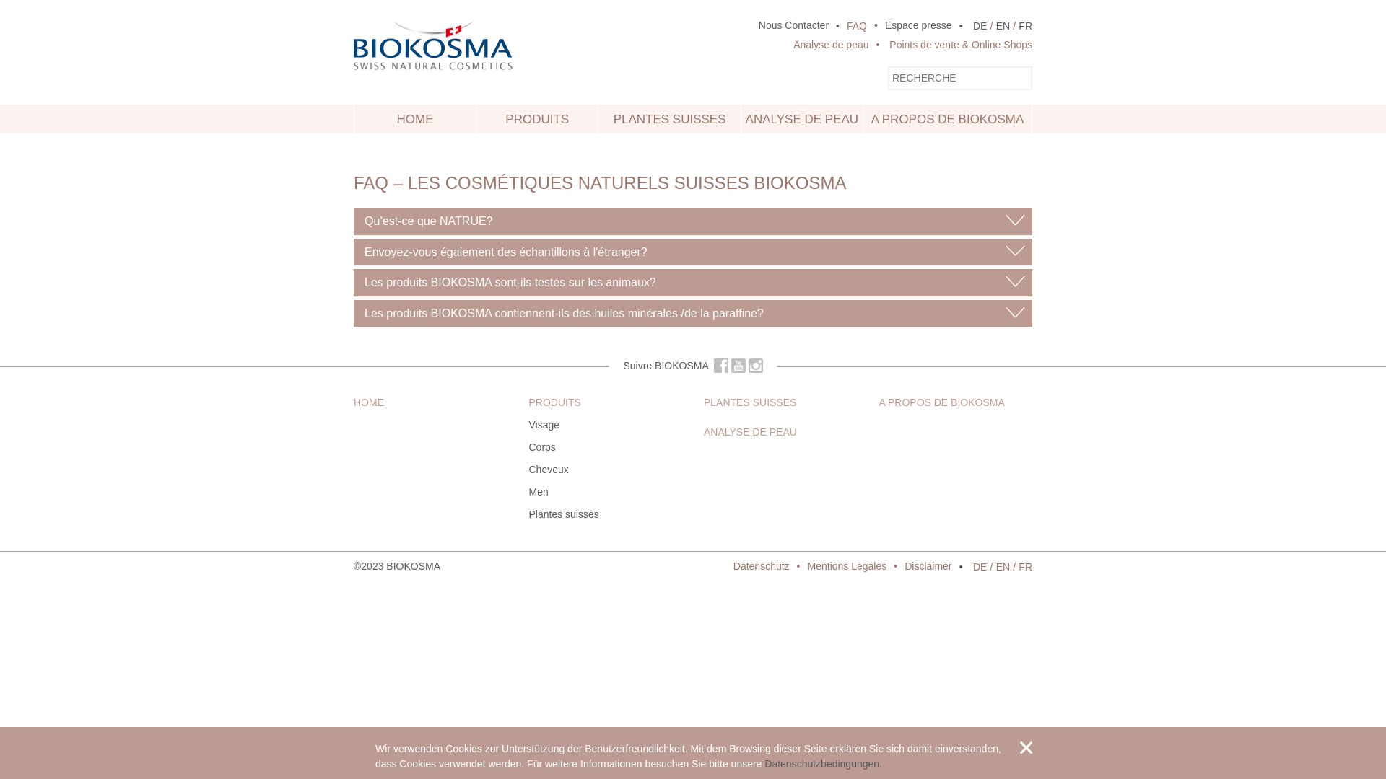 The height and width of the screenshot is (779, 1386). I want to click on Espace presse, so click(910, 26).